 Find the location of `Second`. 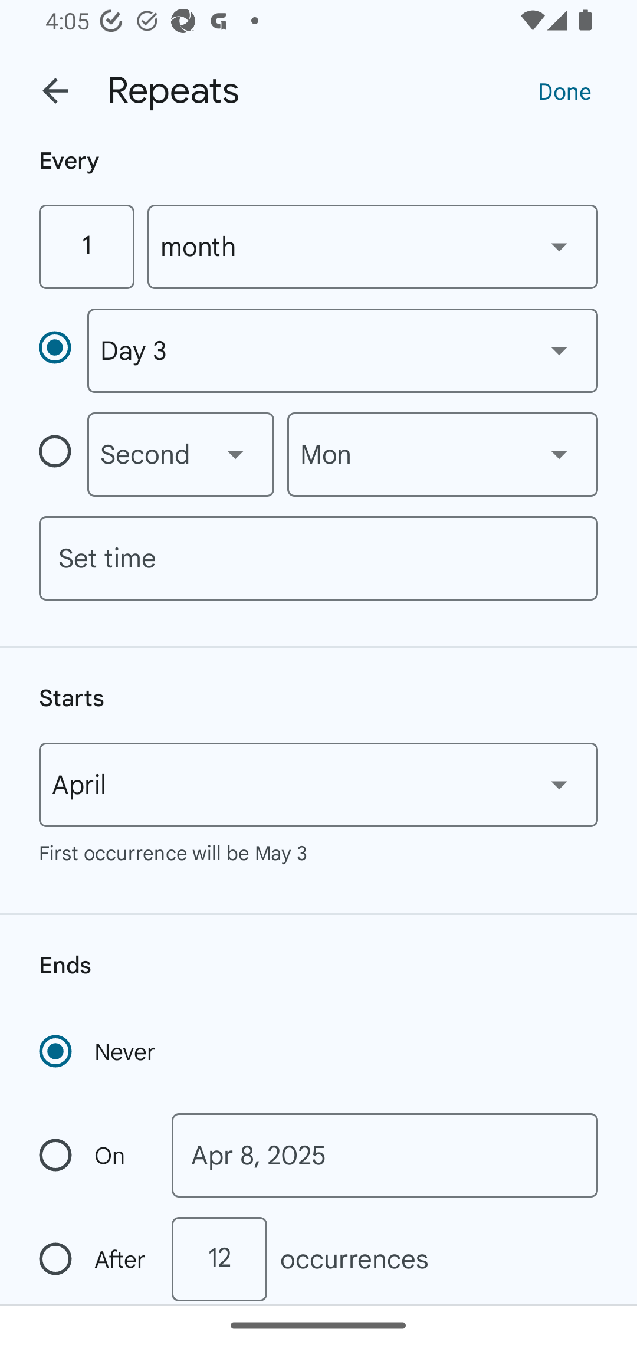

Second is located at coordinates (180, 454).